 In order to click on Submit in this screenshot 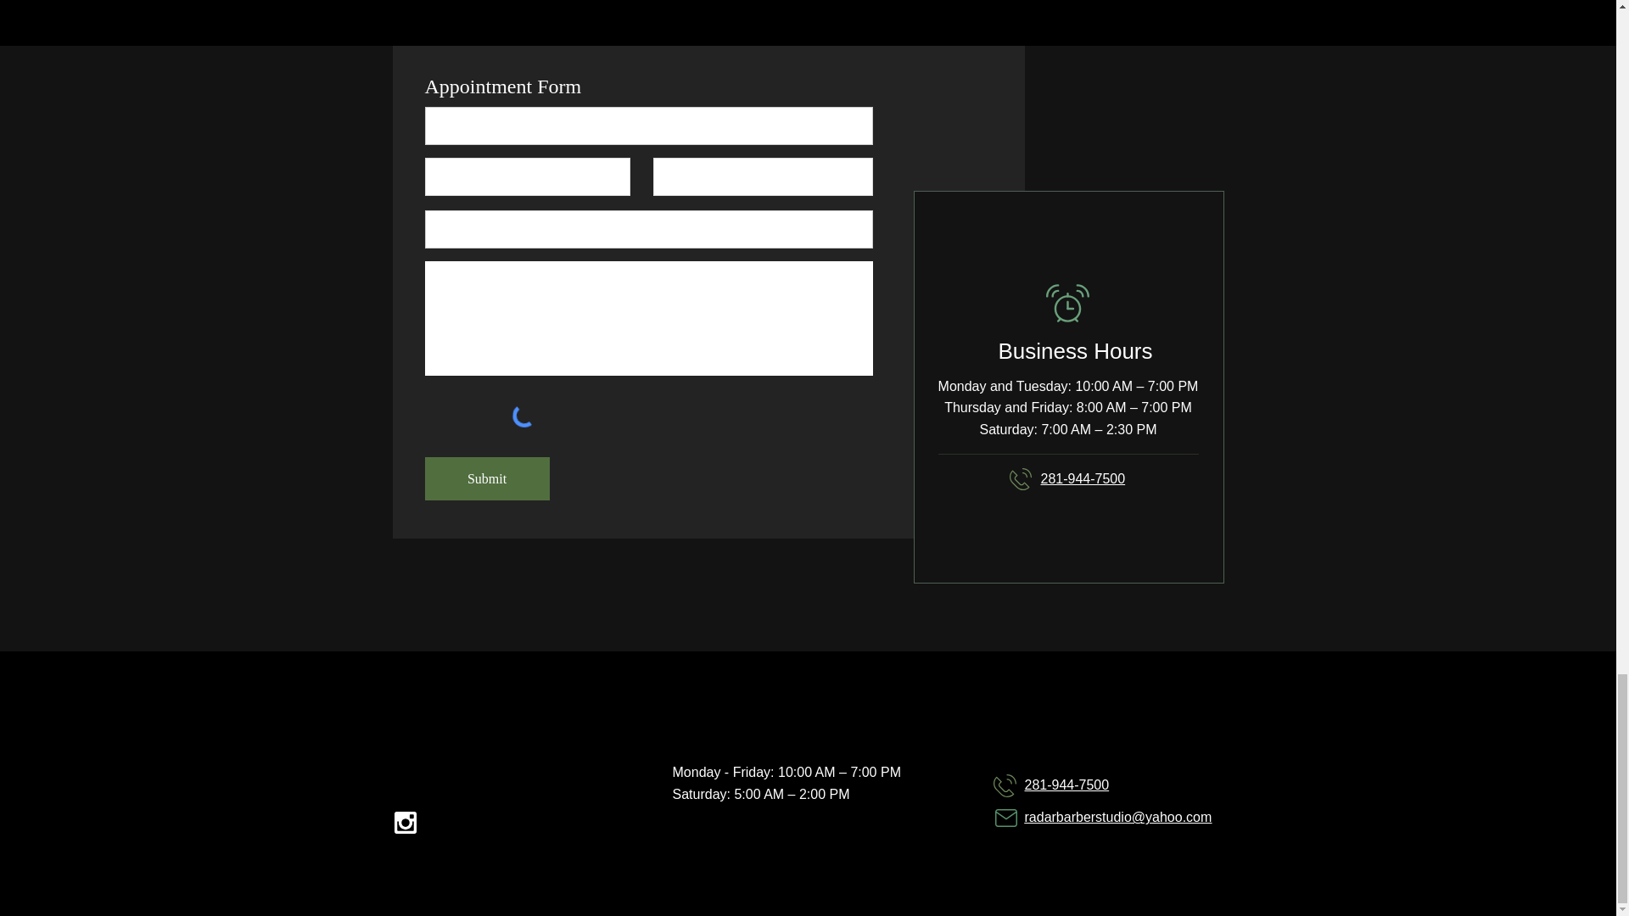, I will do `click(486, 478)`.